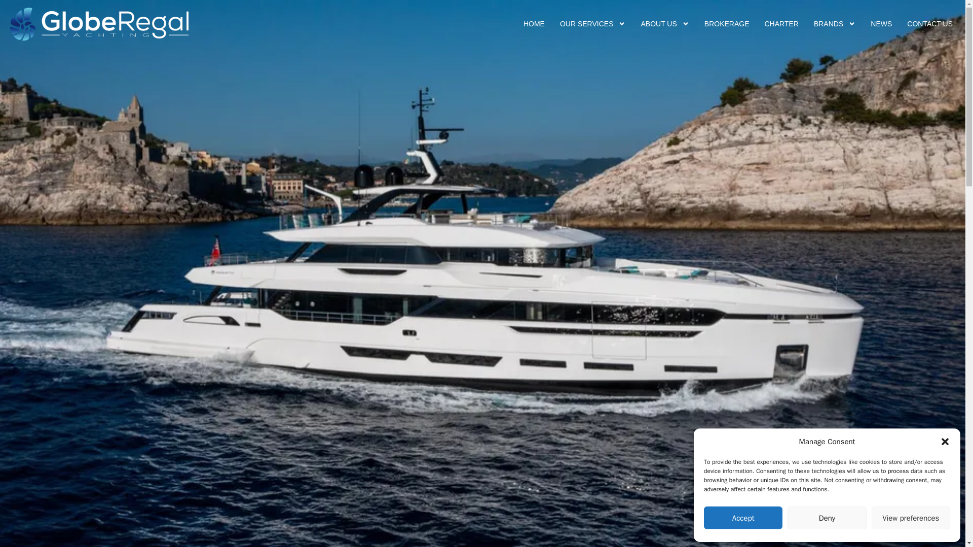 Image resolution: width=973 pixels, height=547 pixels. What do you see at coordinates (743, 518) in the screenshot?
I see `Accept` at bounding box center [743, 518].